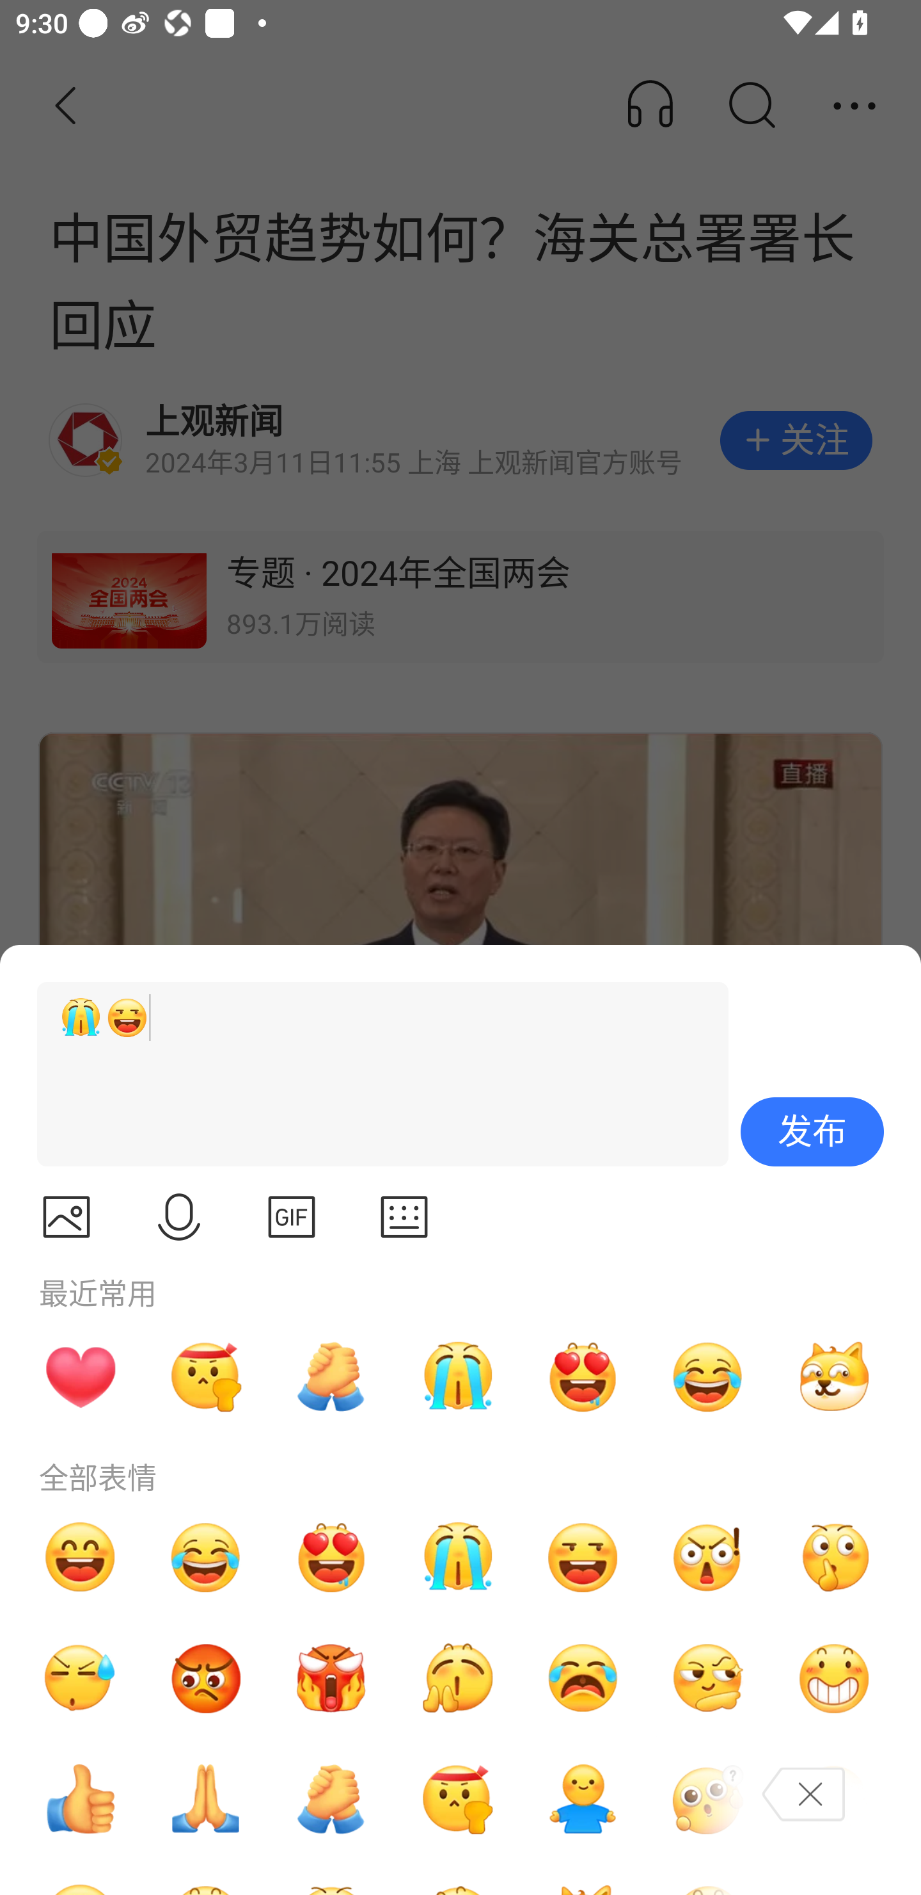 The height and width of the screenshot is (1895, 921). Describe the element at coordinates (331, 1679) in the screenshot. I see `愤怒` at that location.